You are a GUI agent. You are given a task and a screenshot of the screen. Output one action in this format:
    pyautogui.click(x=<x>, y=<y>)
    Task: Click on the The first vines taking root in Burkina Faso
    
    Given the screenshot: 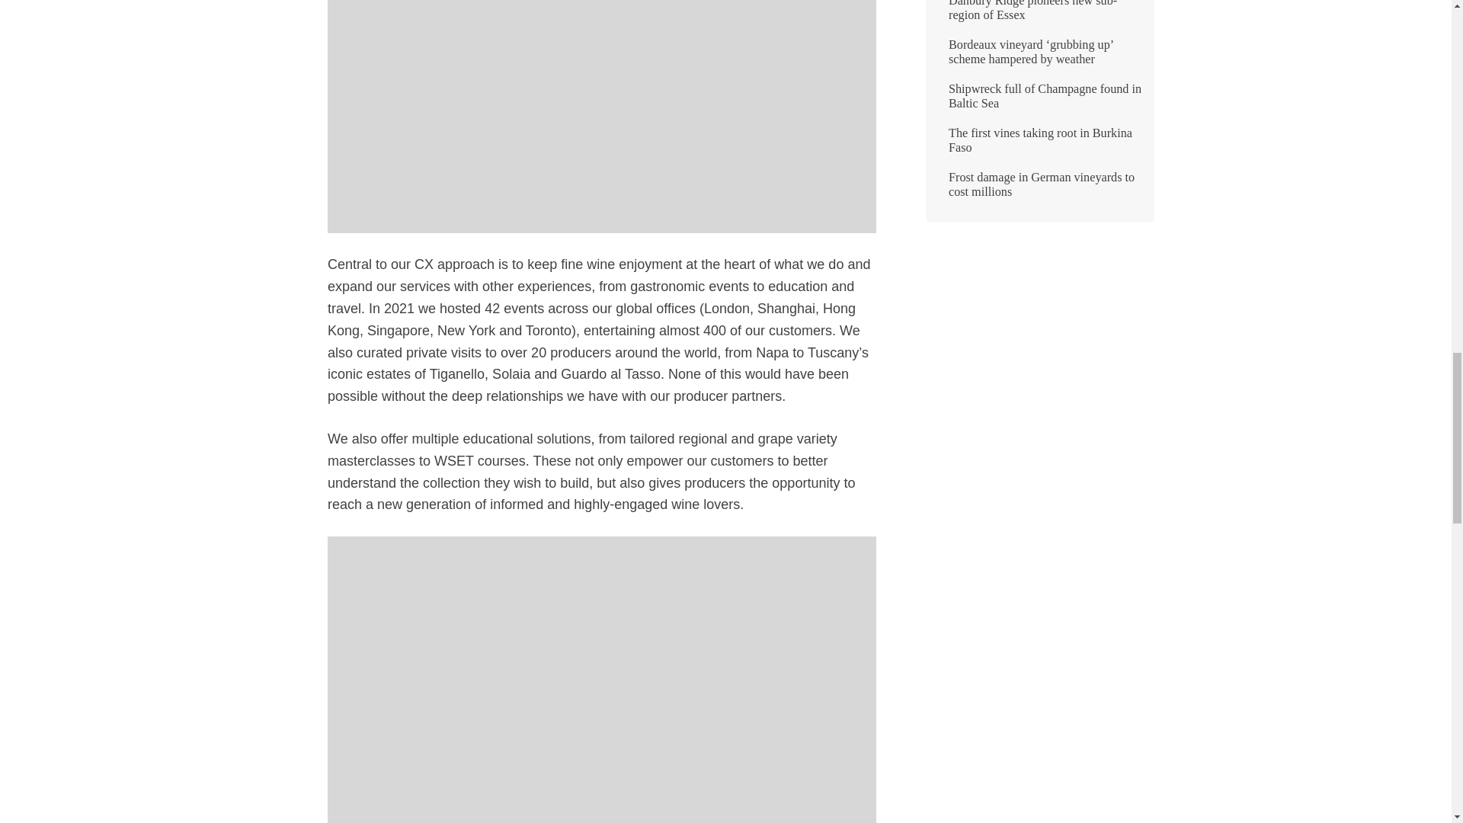 What is the action you would take?
    pyautogui.click(x=1039, y=146)
    